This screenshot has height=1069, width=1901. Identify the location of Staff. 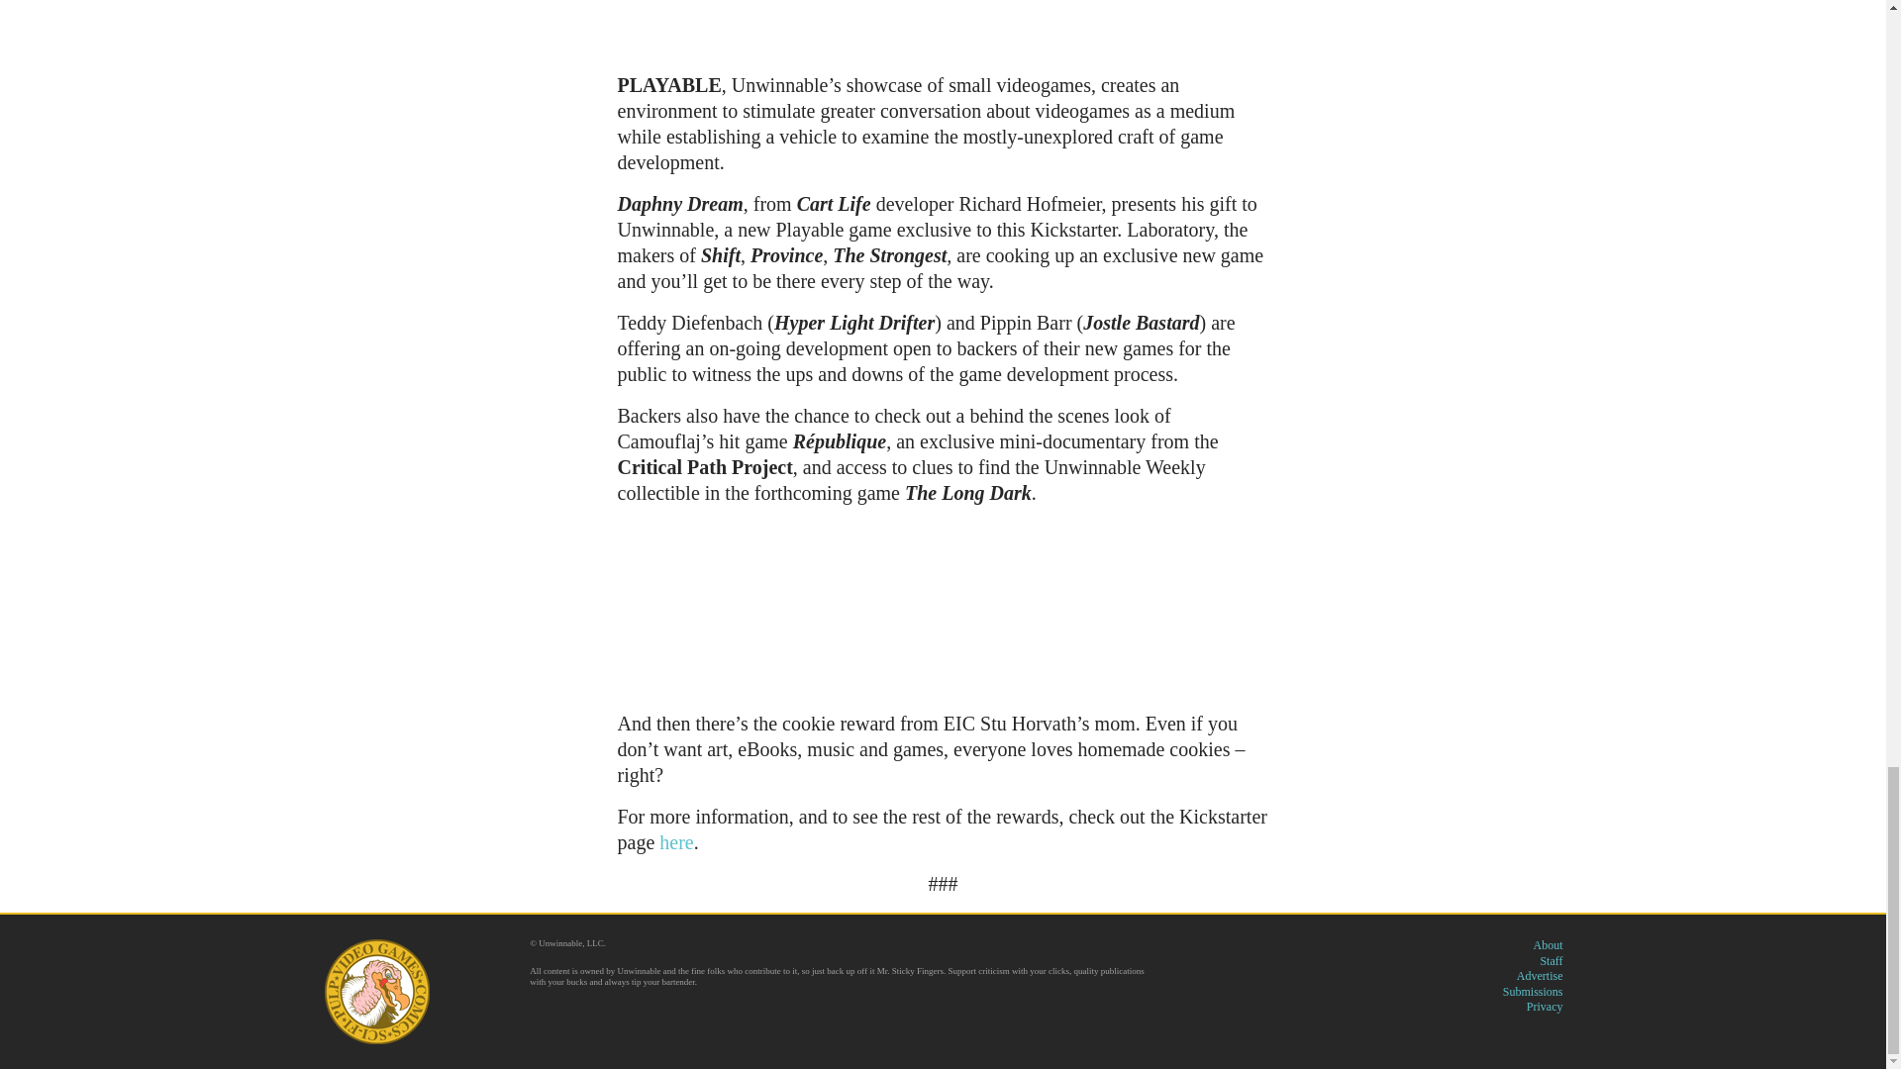
(1551, 961).